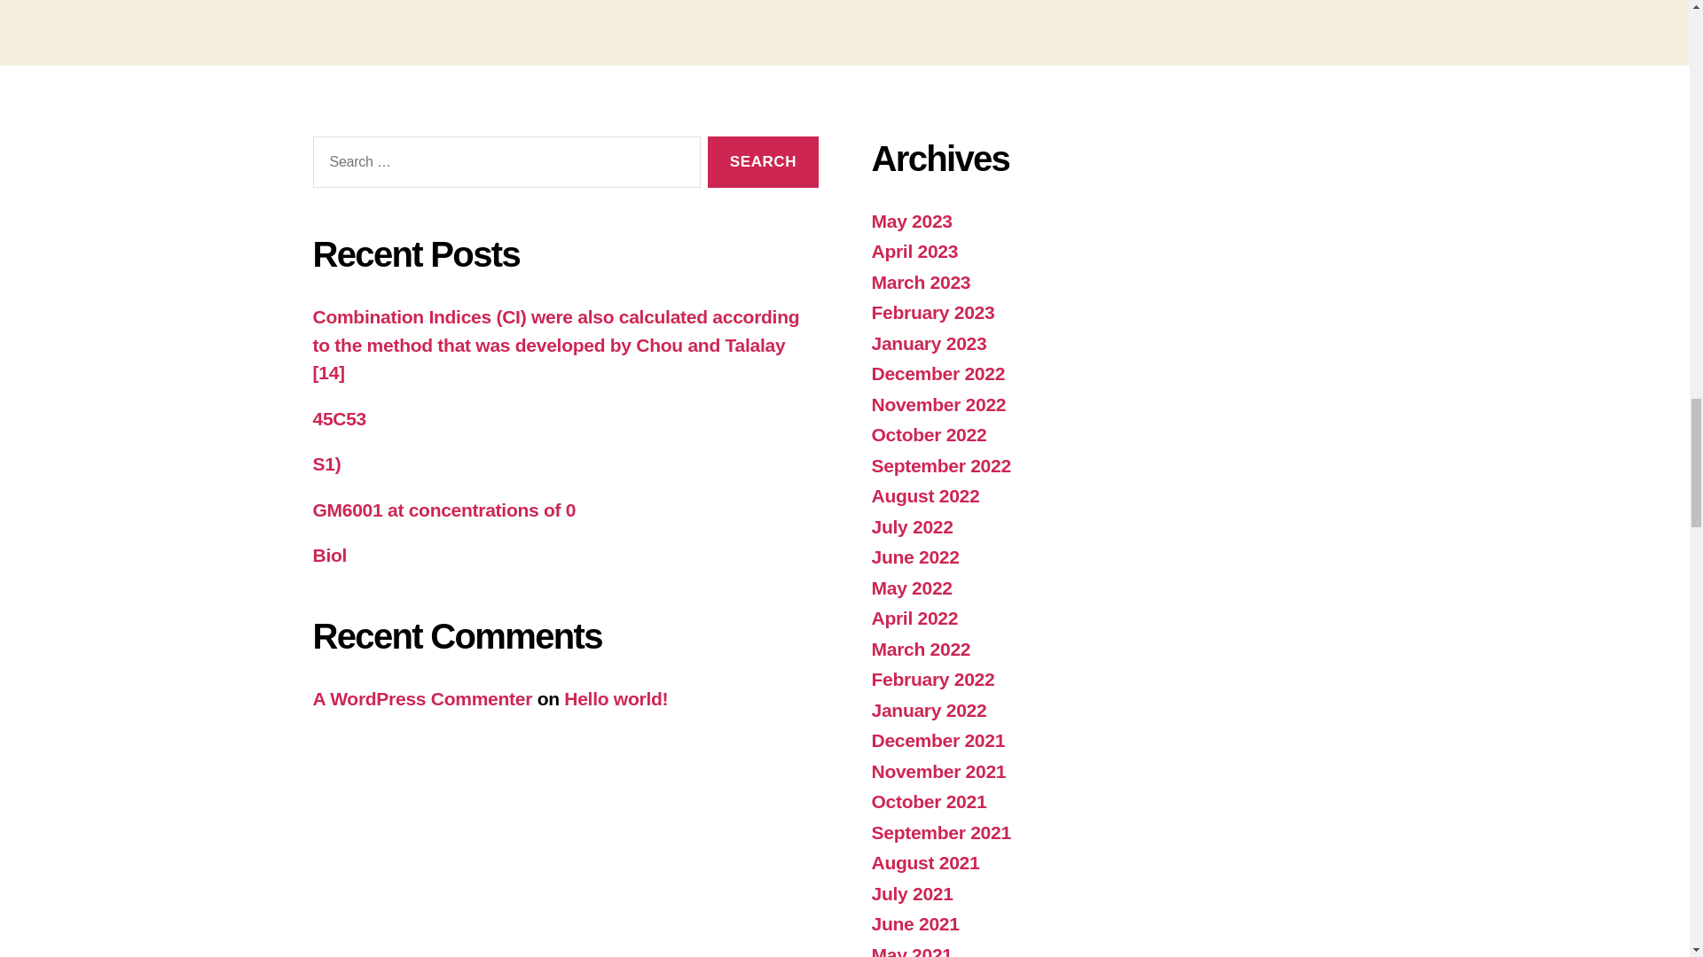 This screenshot has height=957, width=1703. What do you see at coordinates (932, 312) in the screenshot?
I see `February 2023` at bounding box center [932, 312].